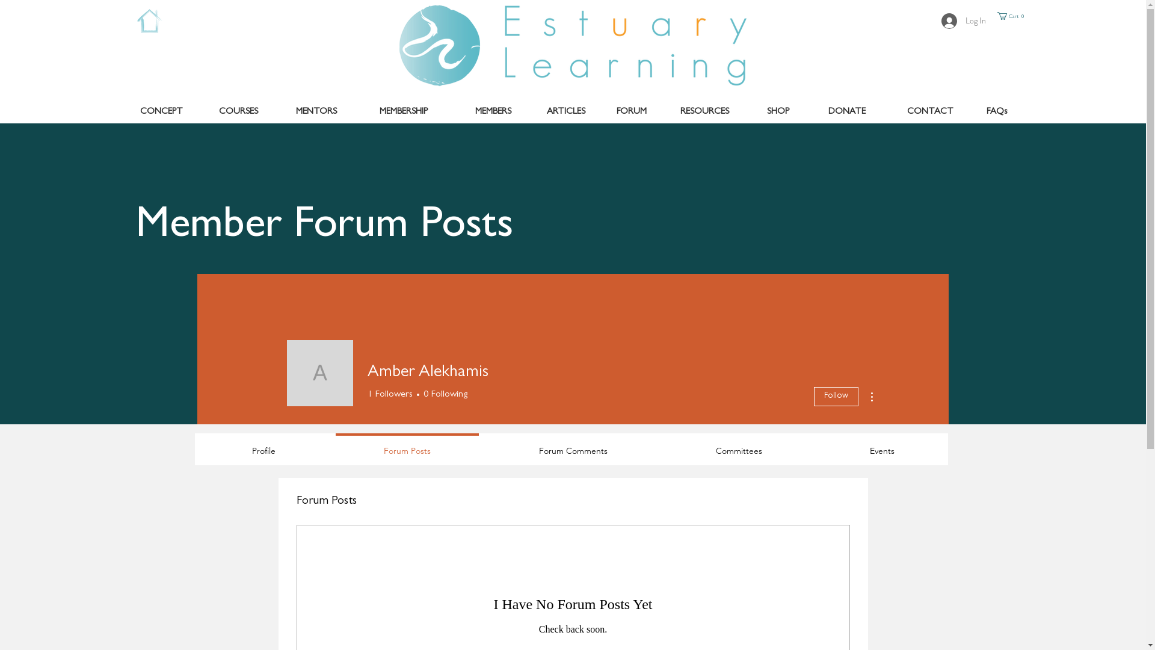 This screenshot has height=650, width=1155. What do you see at coordinates (778, 112) in the screenshot?
I see `SHOP` at bounding box center [778, 112].